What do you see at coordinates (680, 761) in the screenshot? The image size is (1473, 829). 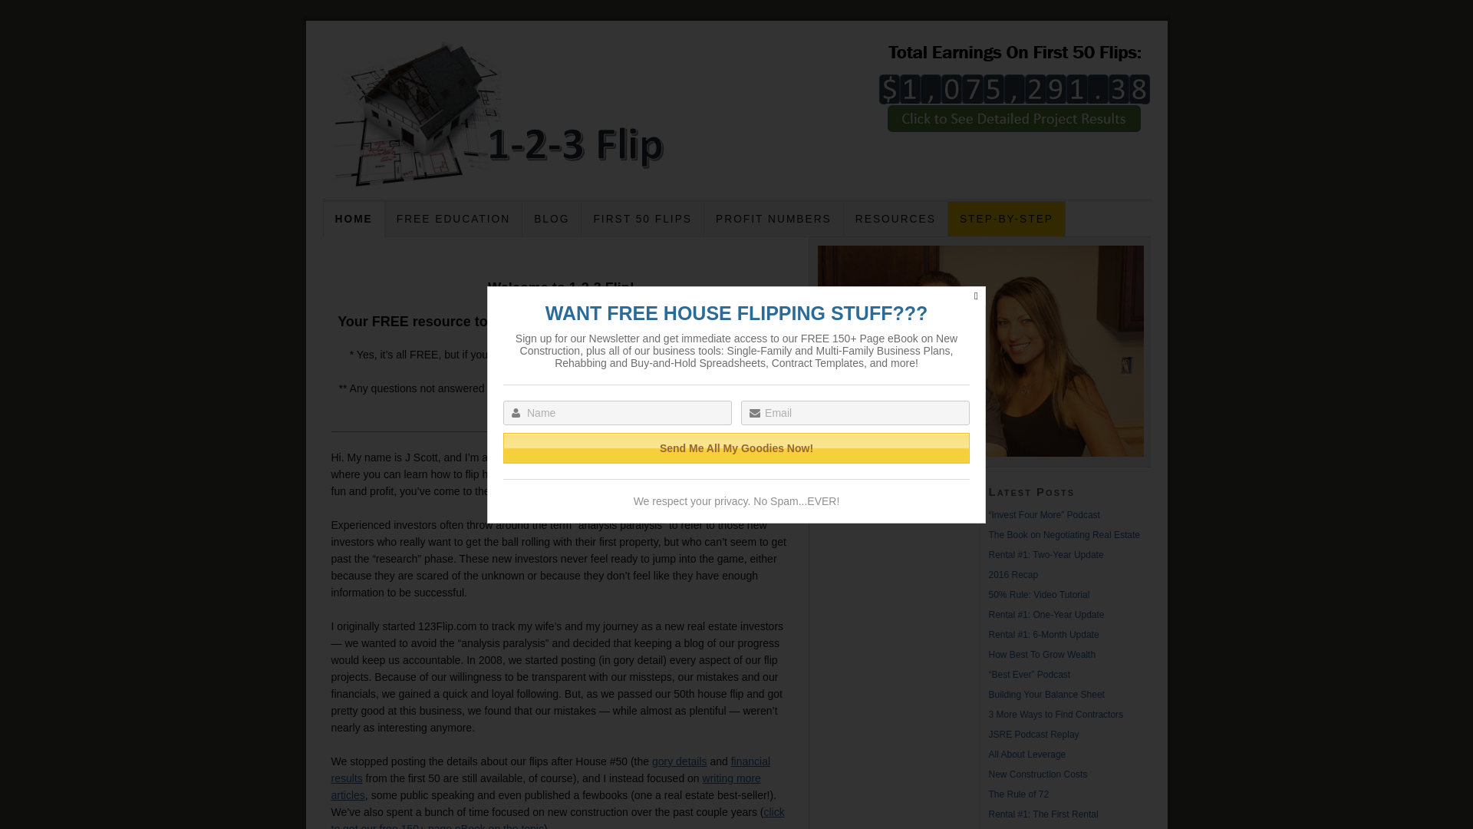 I see `gory details` at bounding box center [680, 761].